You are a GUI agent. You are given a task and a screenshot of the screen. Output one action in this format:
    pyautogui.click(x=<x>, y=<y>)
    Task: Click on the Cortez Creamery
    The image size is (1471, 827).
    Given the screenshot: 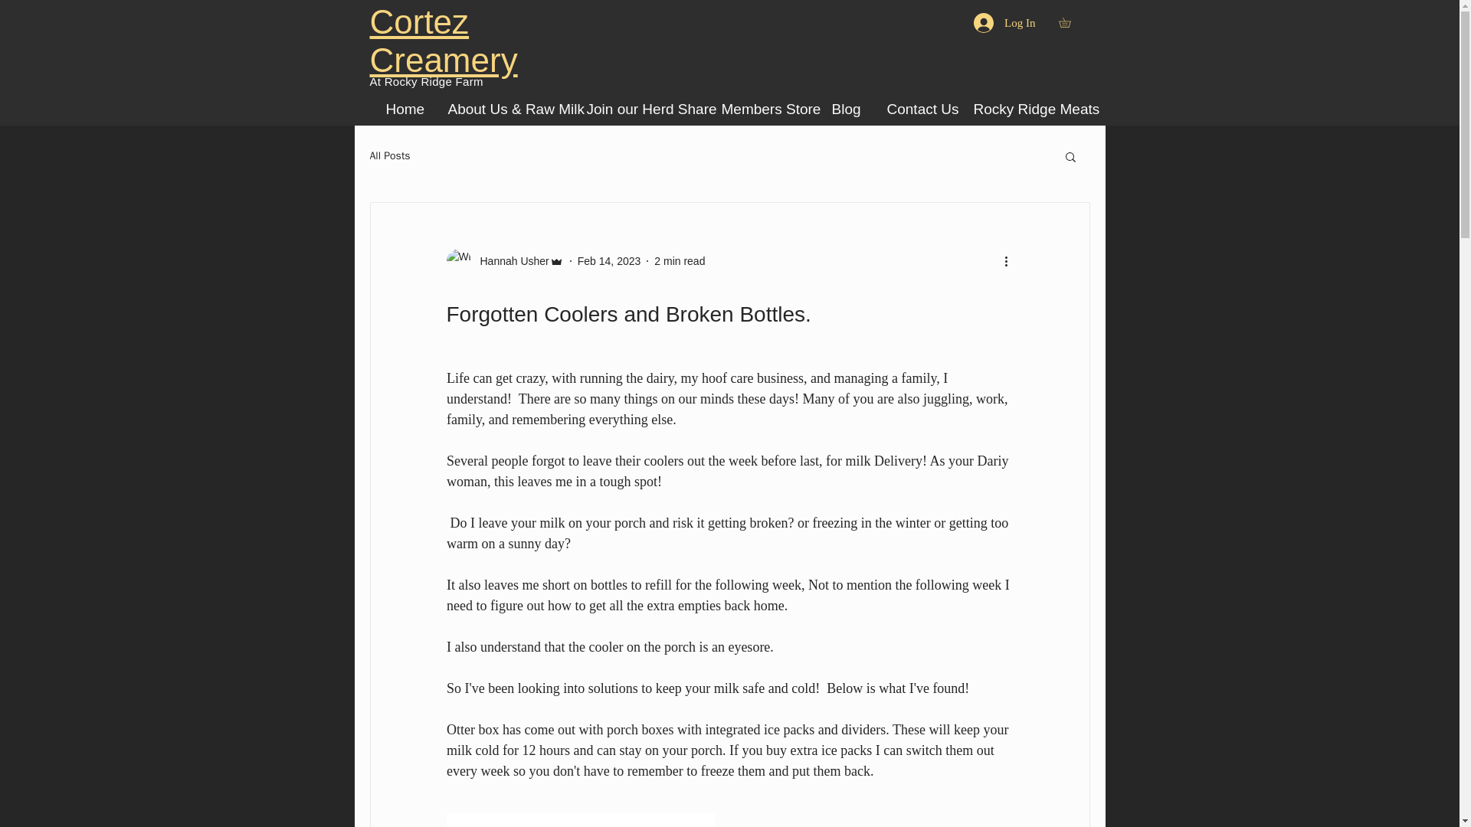 What is the action you would take?
    pyautogui.click(x=443, y=41)
    